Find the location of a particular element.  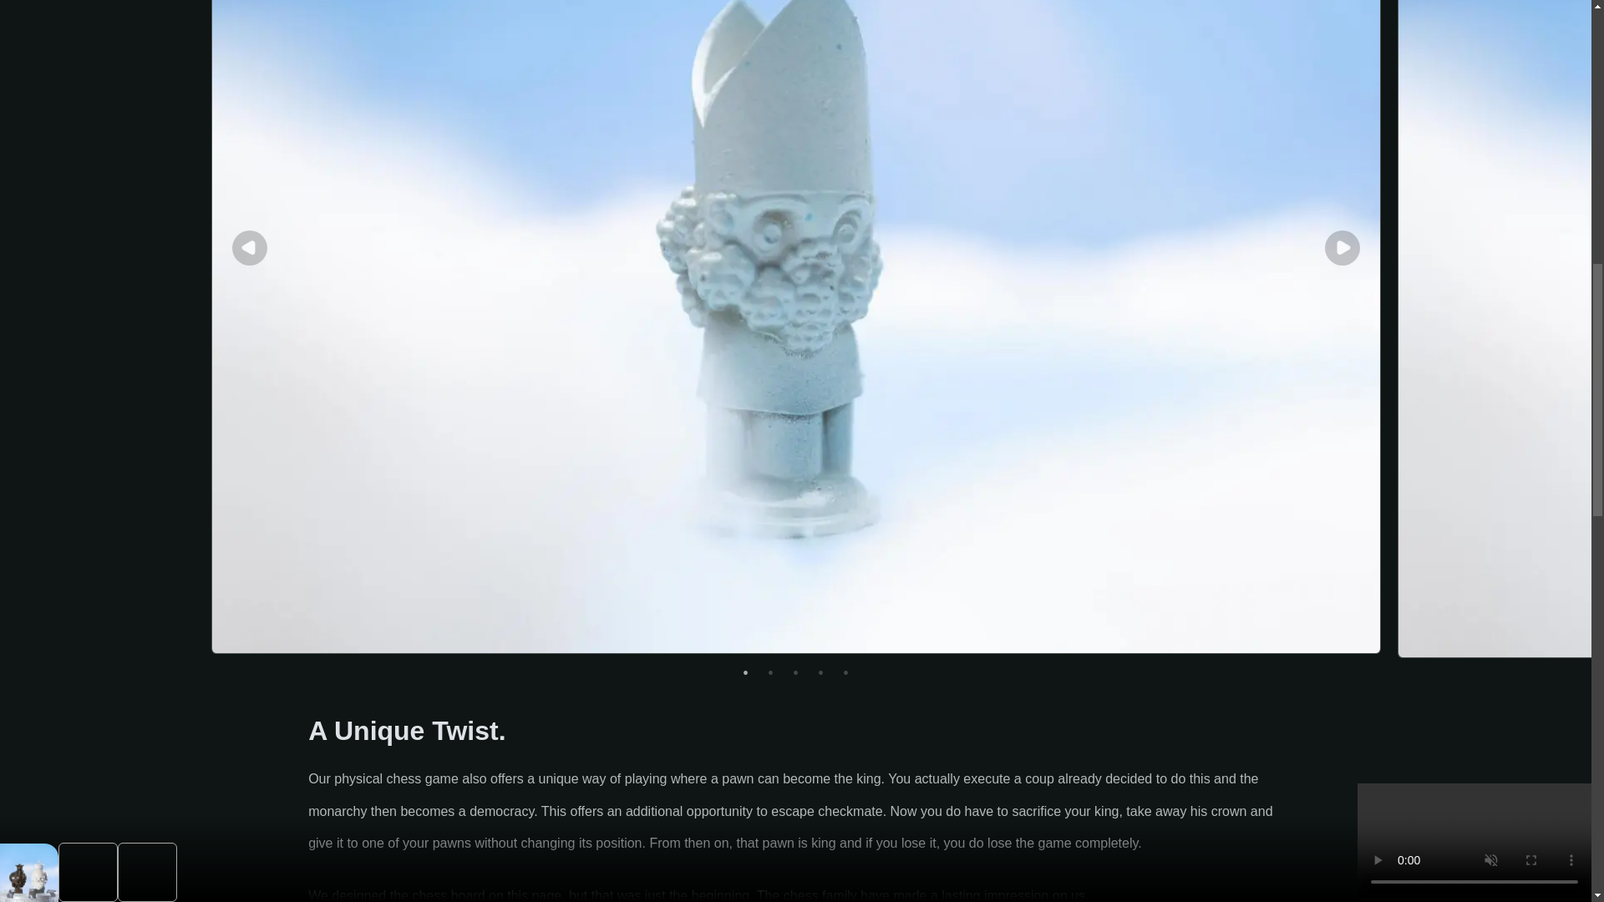

Previous is located at coordinates (250, 247).